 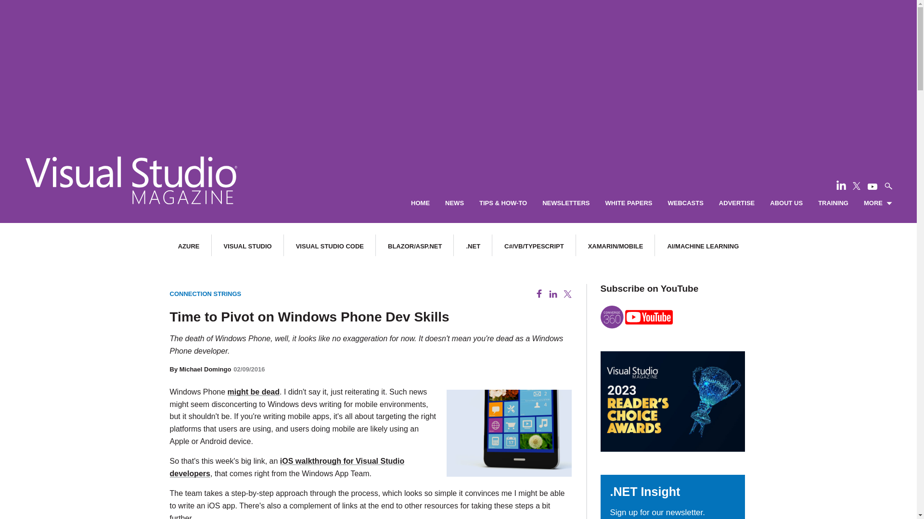 I want to click on TRAINING, so click(x=833, y=203).